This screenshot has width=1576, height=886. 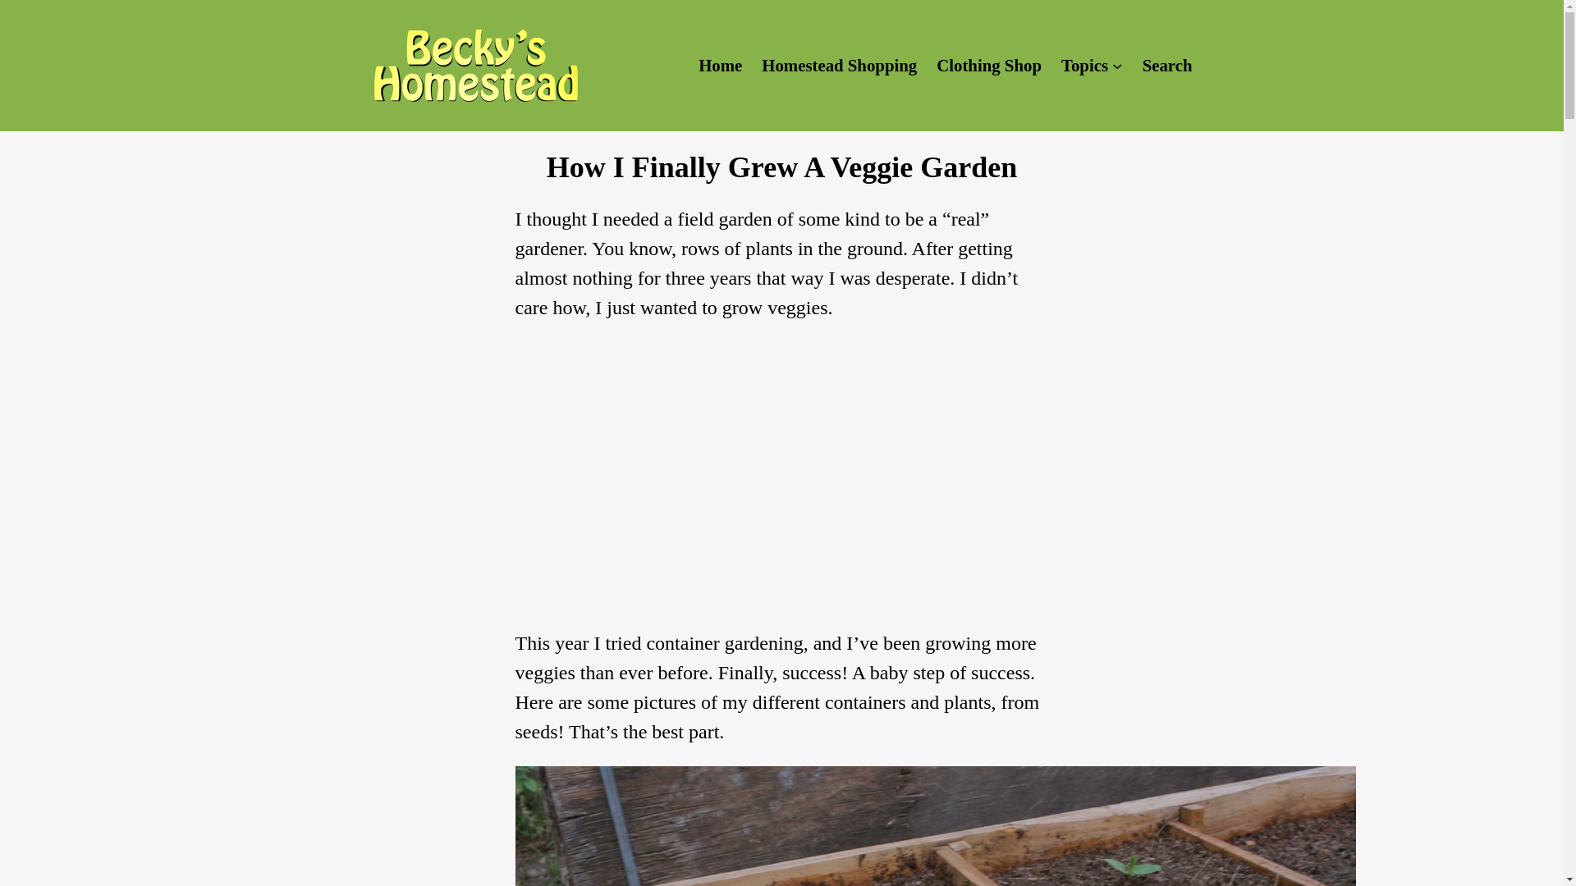 I want to click on Buy Clothing Designed By Becky, so click(x=988, y=65).